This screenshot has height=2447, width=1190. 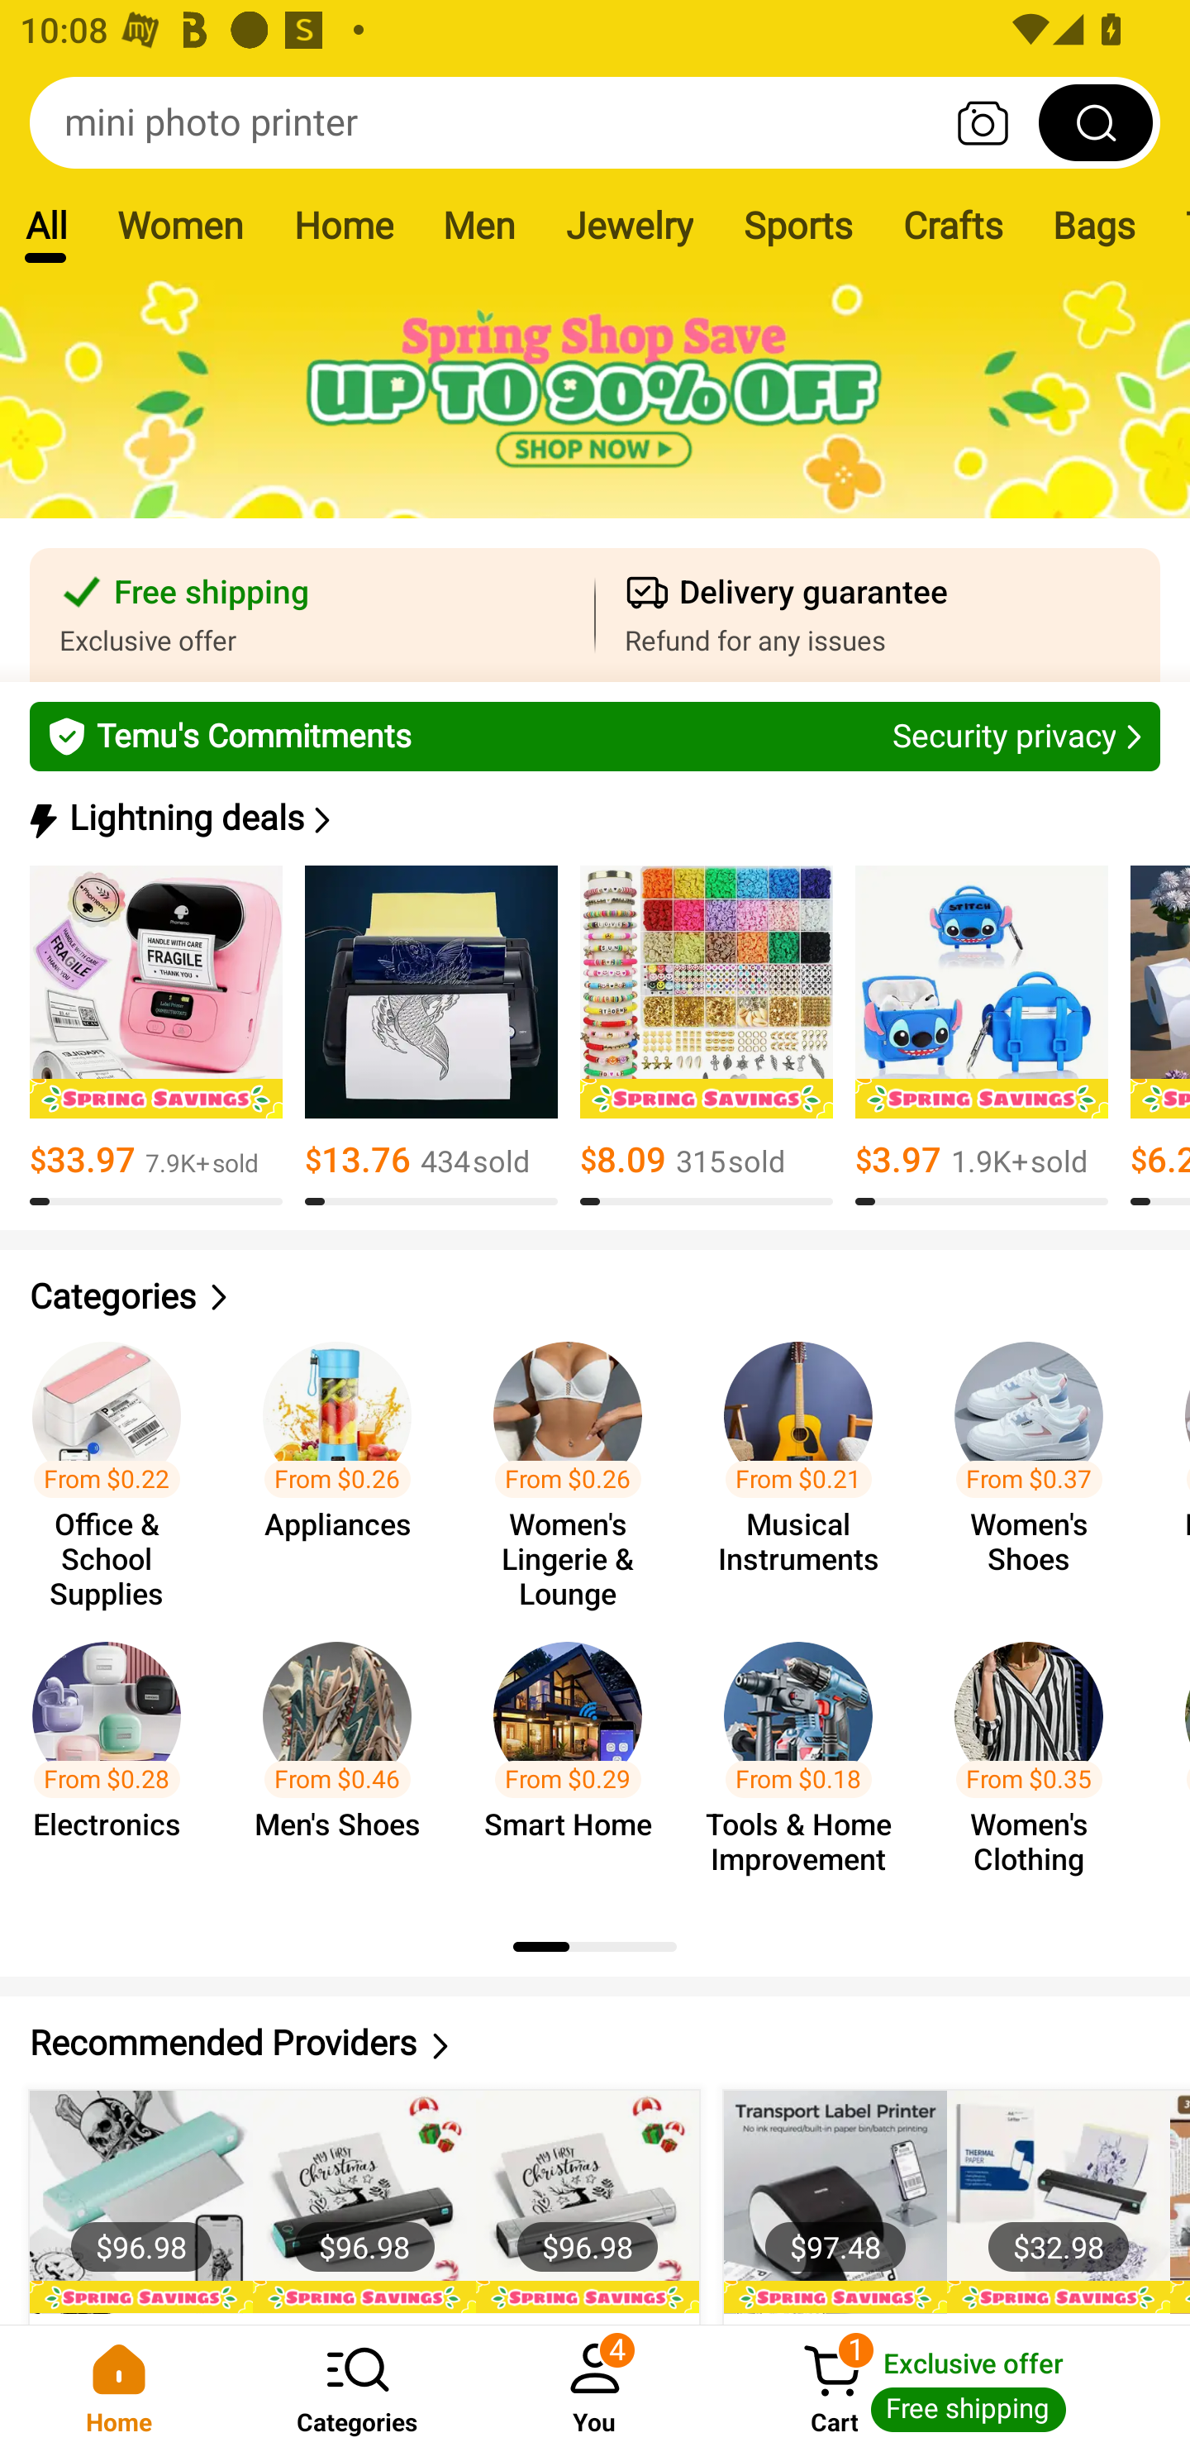 What do you see at coordinates (1038, 1462) in the screenshot?
I see `From $0.37 Women's Shoes` at bounding box center [1038, 1462].